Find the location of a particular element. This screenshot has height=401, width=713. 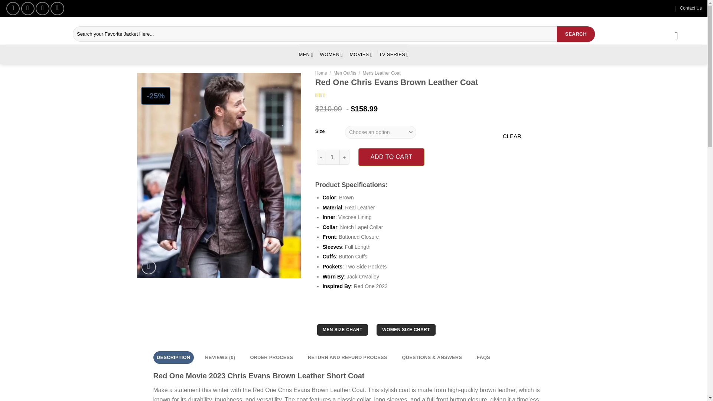

SEARCH is located at coordinates (576, 34).